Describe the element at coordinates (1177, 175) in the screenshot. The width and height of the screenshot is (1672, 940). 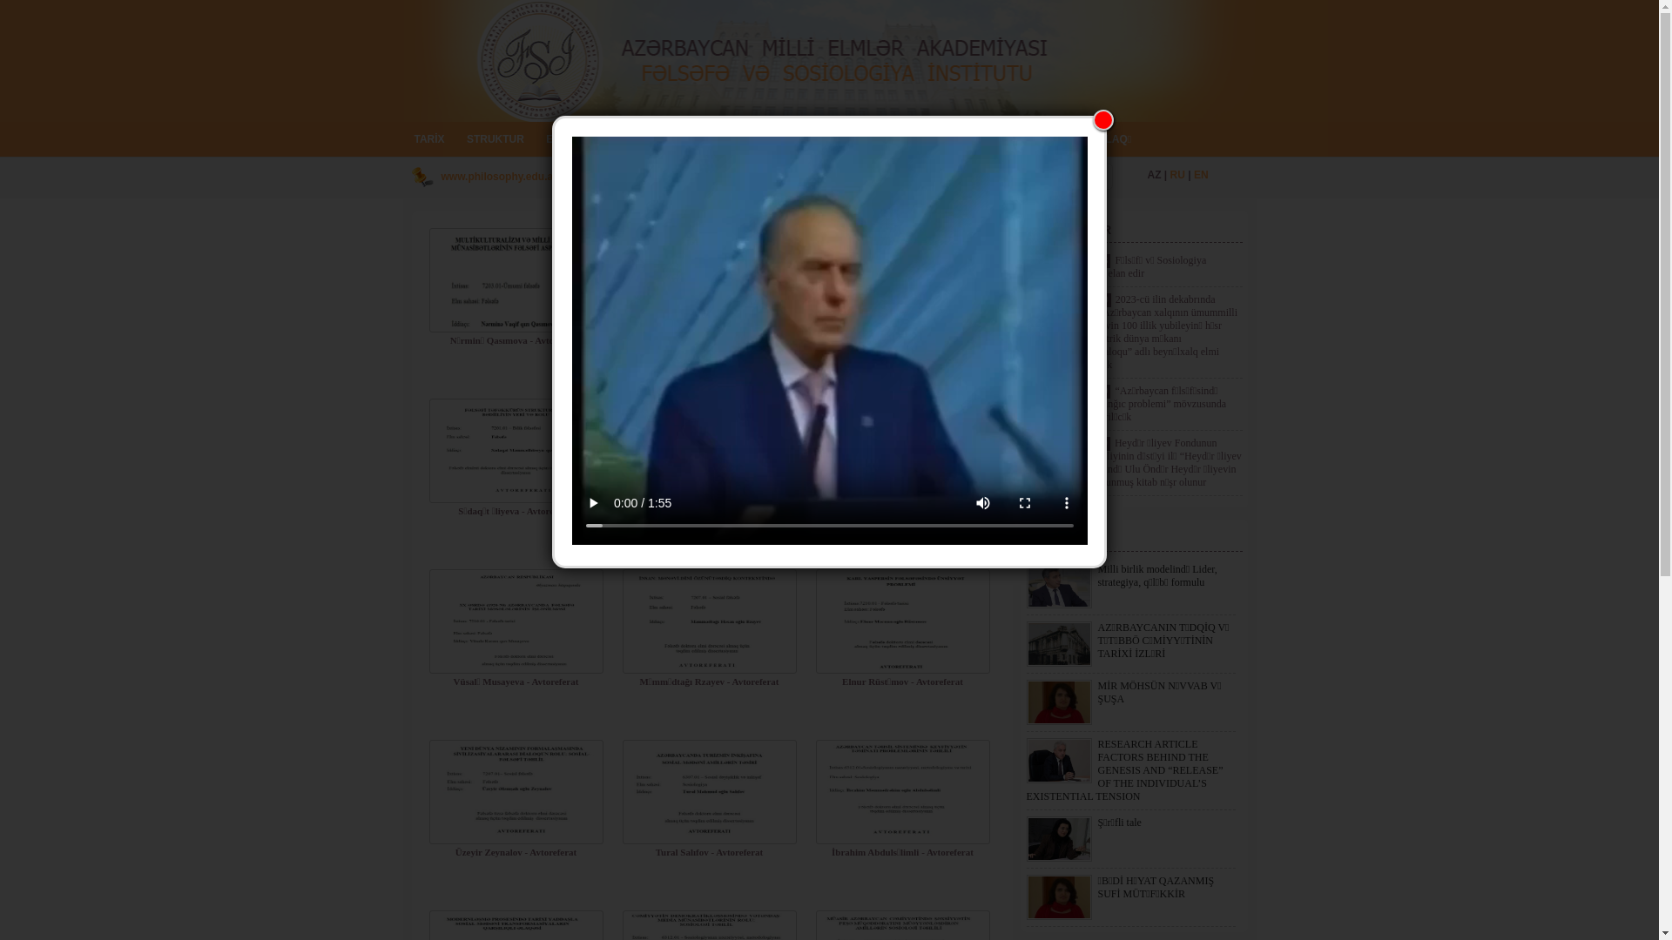
I see `RU` at that location.